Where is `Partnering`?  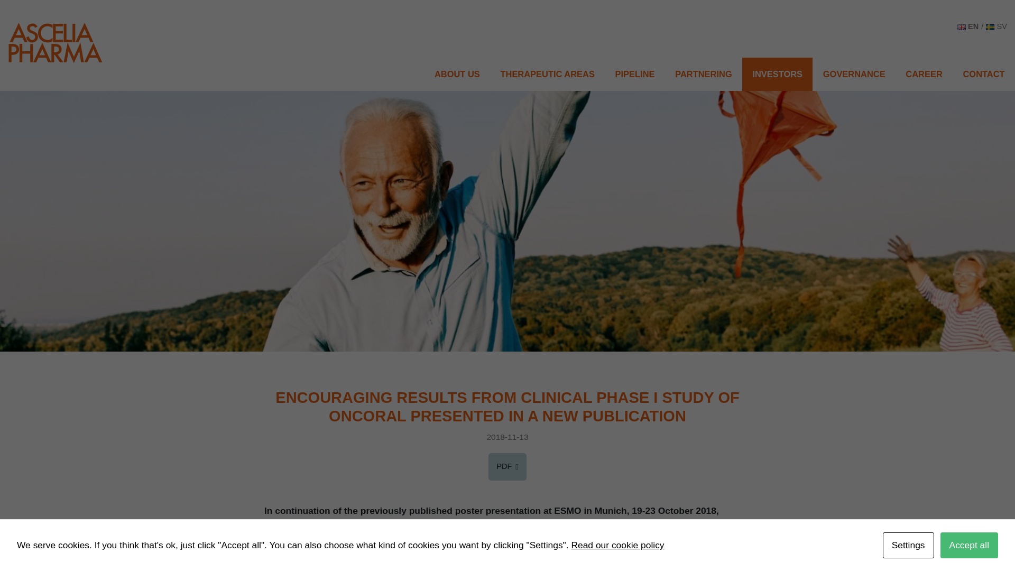
Partnering is located at coordinates (703, 74).